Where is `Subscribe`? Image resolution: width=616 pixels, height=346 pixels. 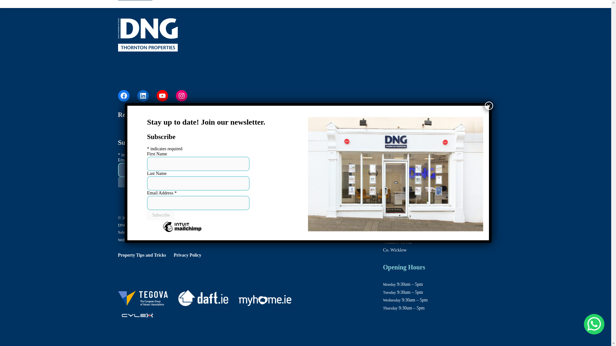
Subscribe is located at coordinates (161, 179).